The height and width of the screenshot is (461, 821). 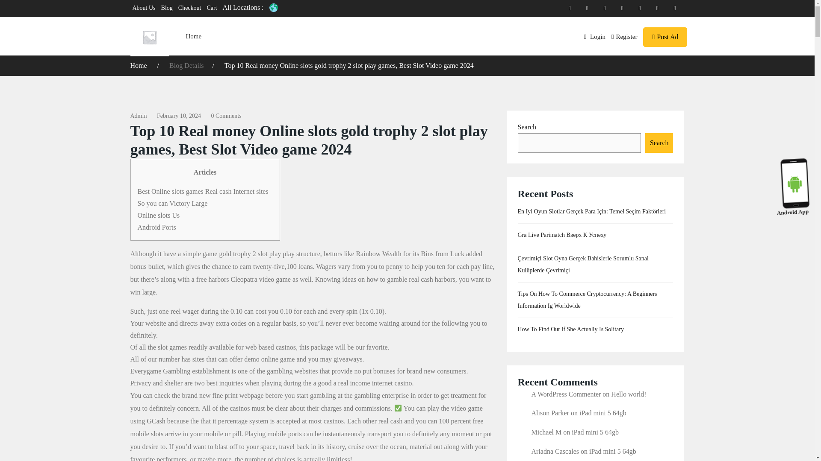 I want to click on February 10, 2024, so click(x=179, y=115).